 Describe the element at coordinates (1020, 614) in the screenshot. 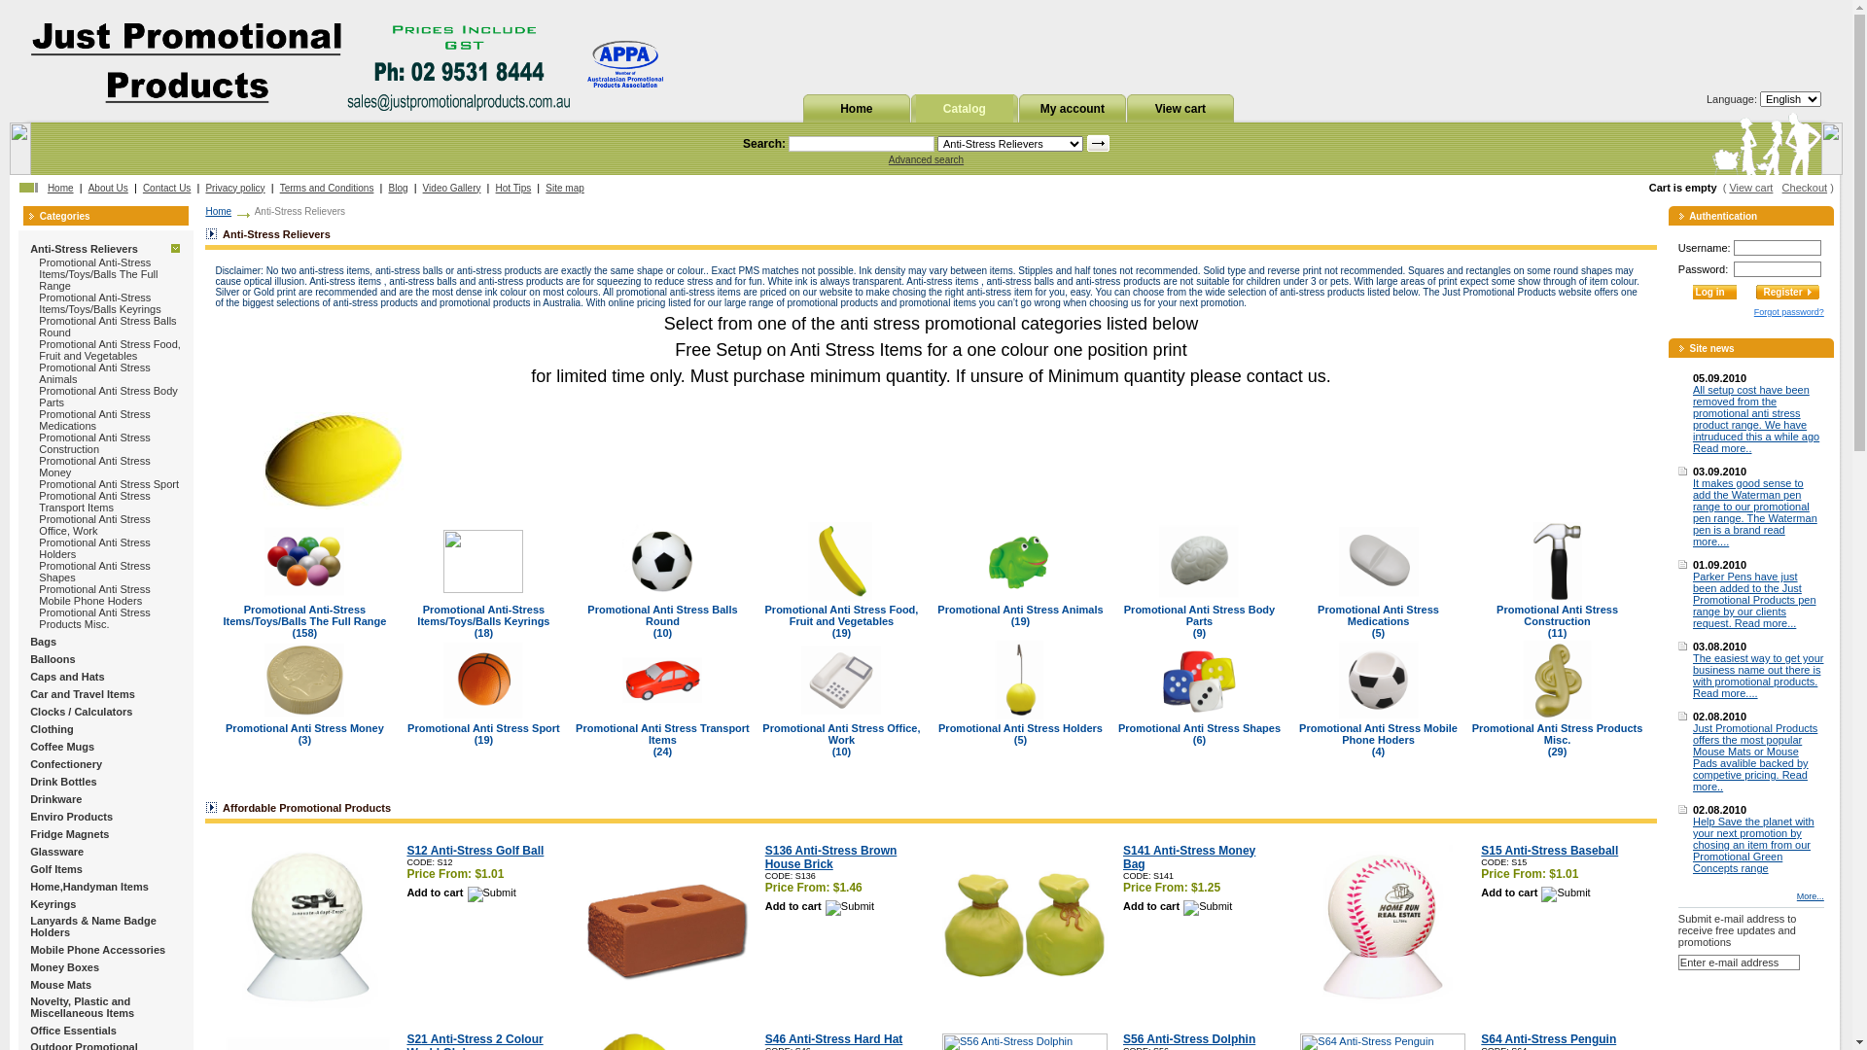

I see `Promotional Anti Stress Animals
(19)` at that location.